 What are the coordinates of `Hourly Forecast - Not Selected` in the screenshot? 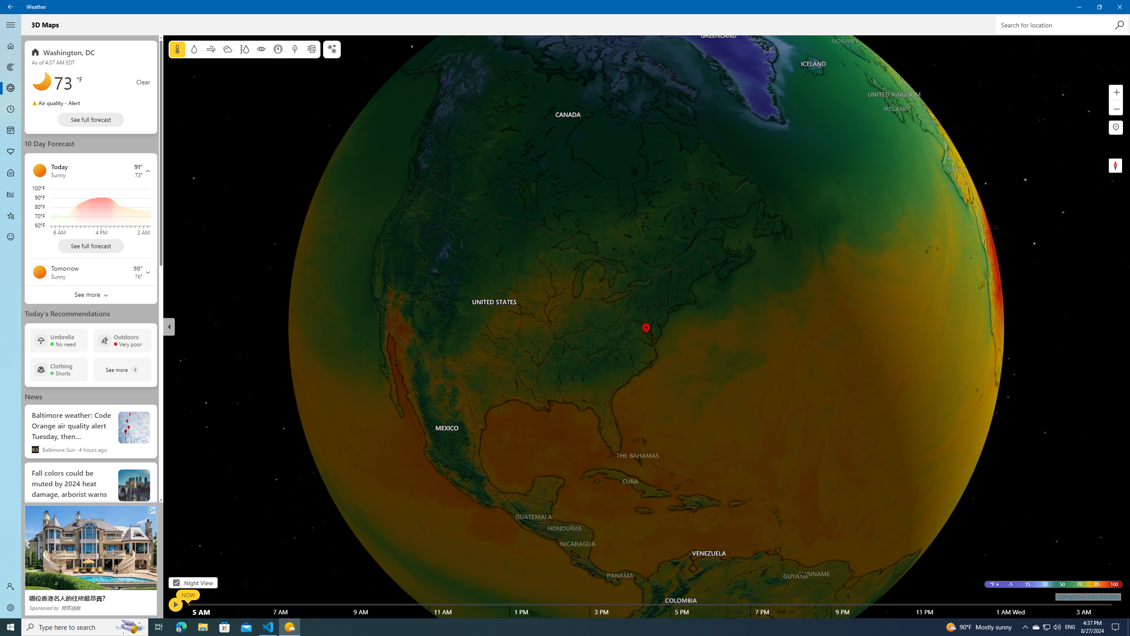 It's located at (11, 110).